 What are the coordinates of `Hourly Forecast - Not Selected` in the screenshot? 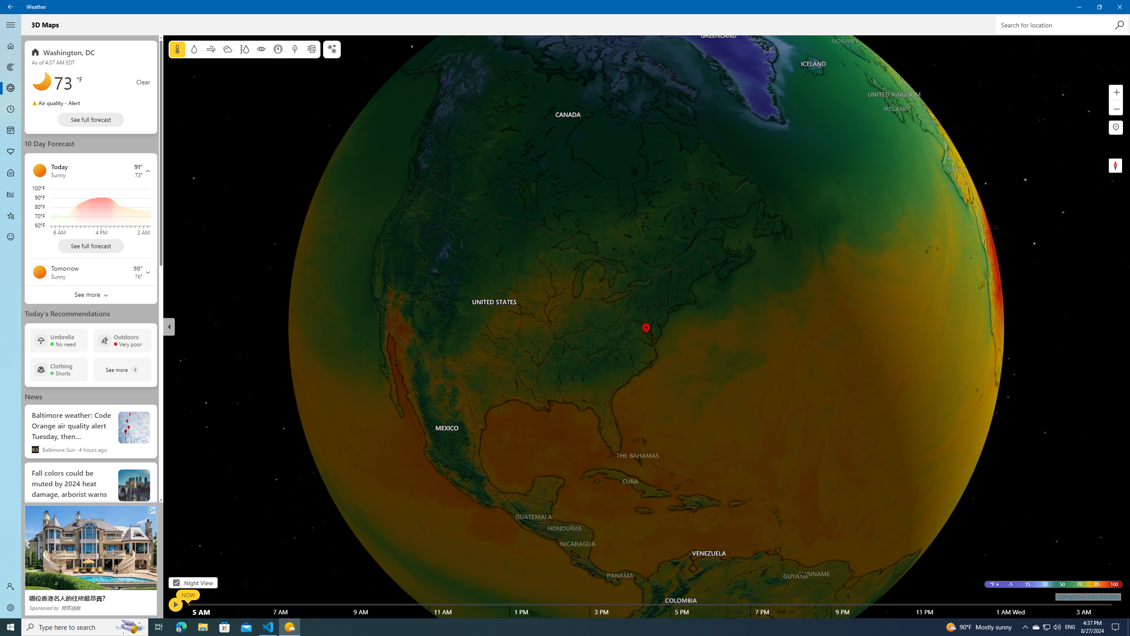 It's located at (11, 110).